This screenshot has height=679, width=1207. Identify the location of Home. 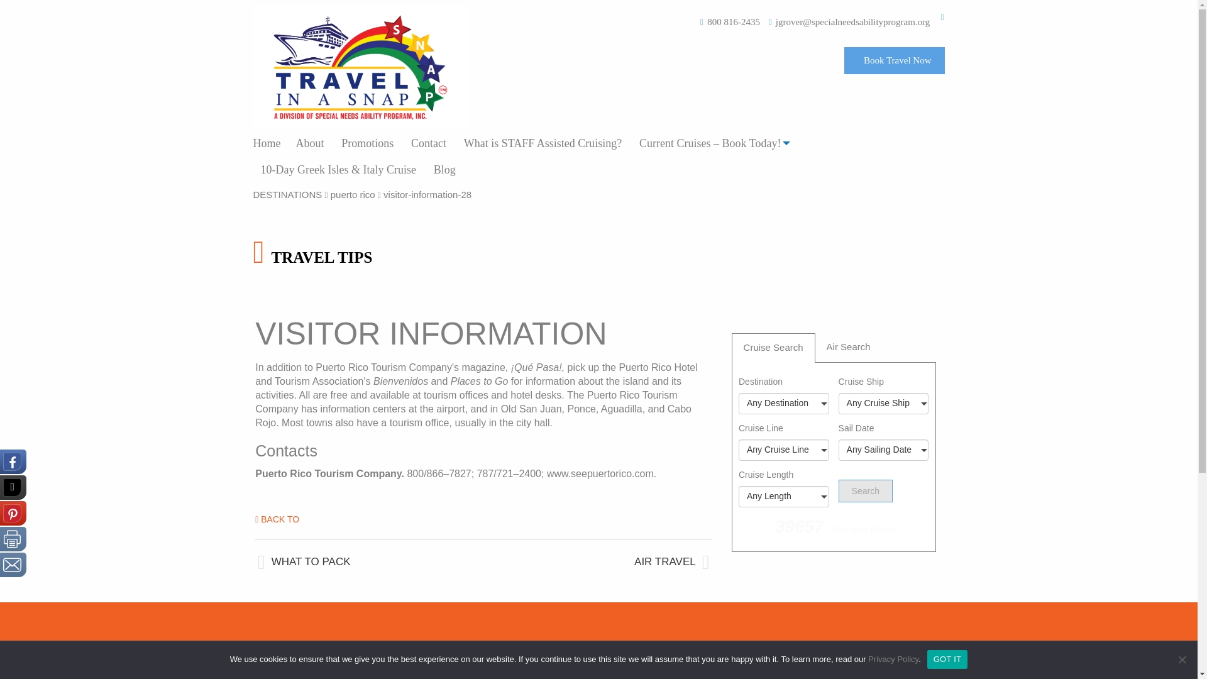
(270, 143).